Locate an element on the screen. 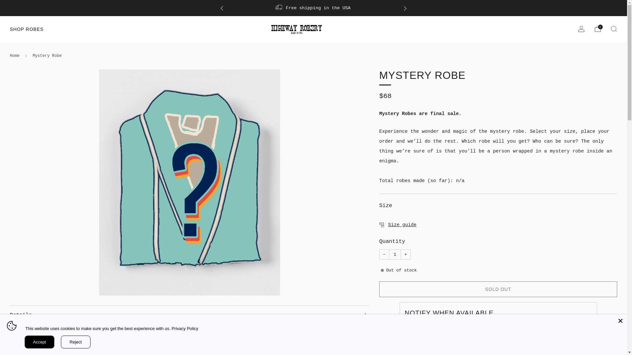 This screenshot has height=355, width=632. SHOP ROBES is located at coordinates (27, 29).